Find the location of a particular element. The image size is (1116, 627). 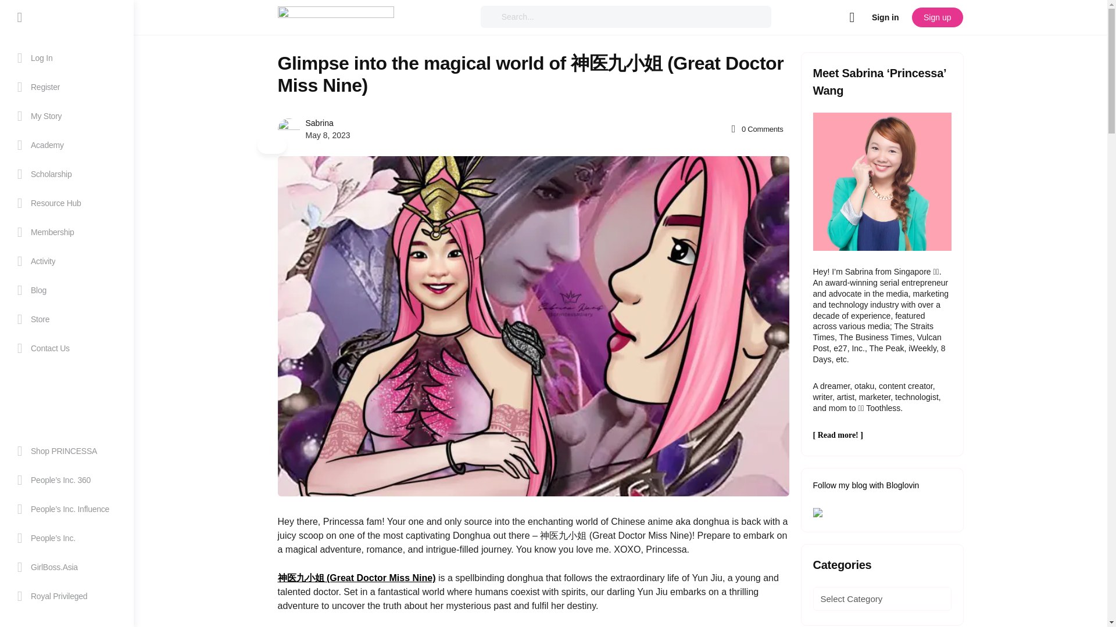

Sign up is located at coordinates (937, 17).